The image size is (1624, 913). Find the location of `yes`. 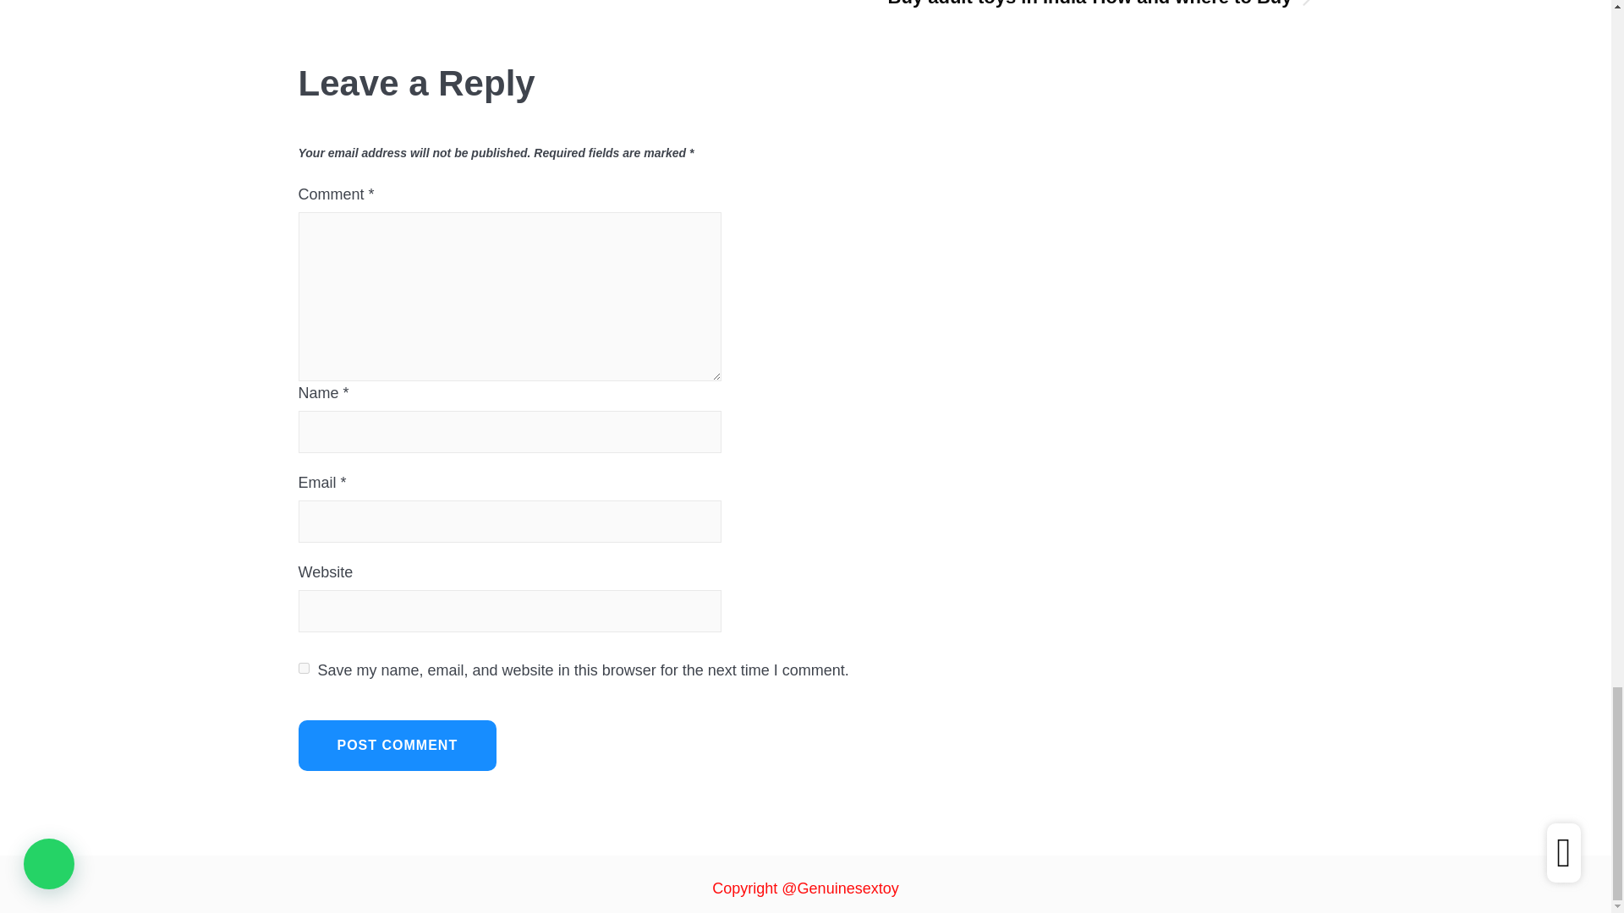

yes is located at coordinates (303, 668).